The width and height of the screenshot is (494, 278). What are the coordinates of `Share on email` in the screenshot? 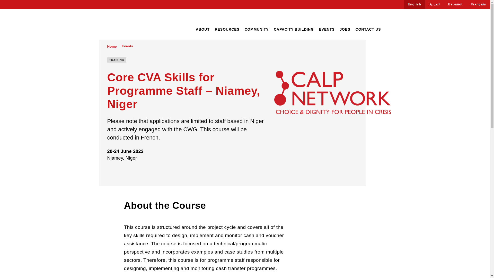 It's located at (138, 171).